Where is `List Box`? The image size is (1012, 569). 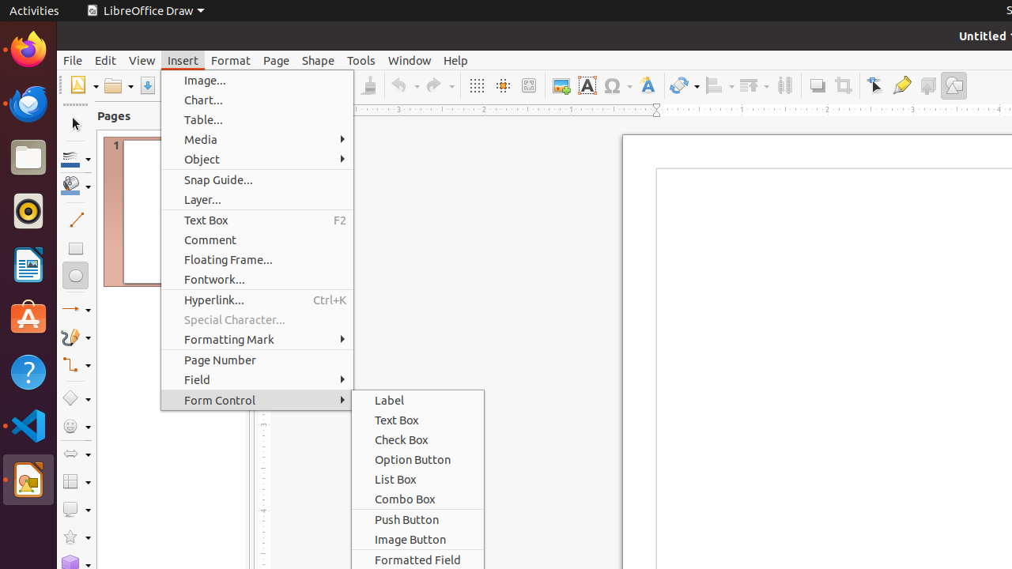 List Box is located at coordinates (417, 479).